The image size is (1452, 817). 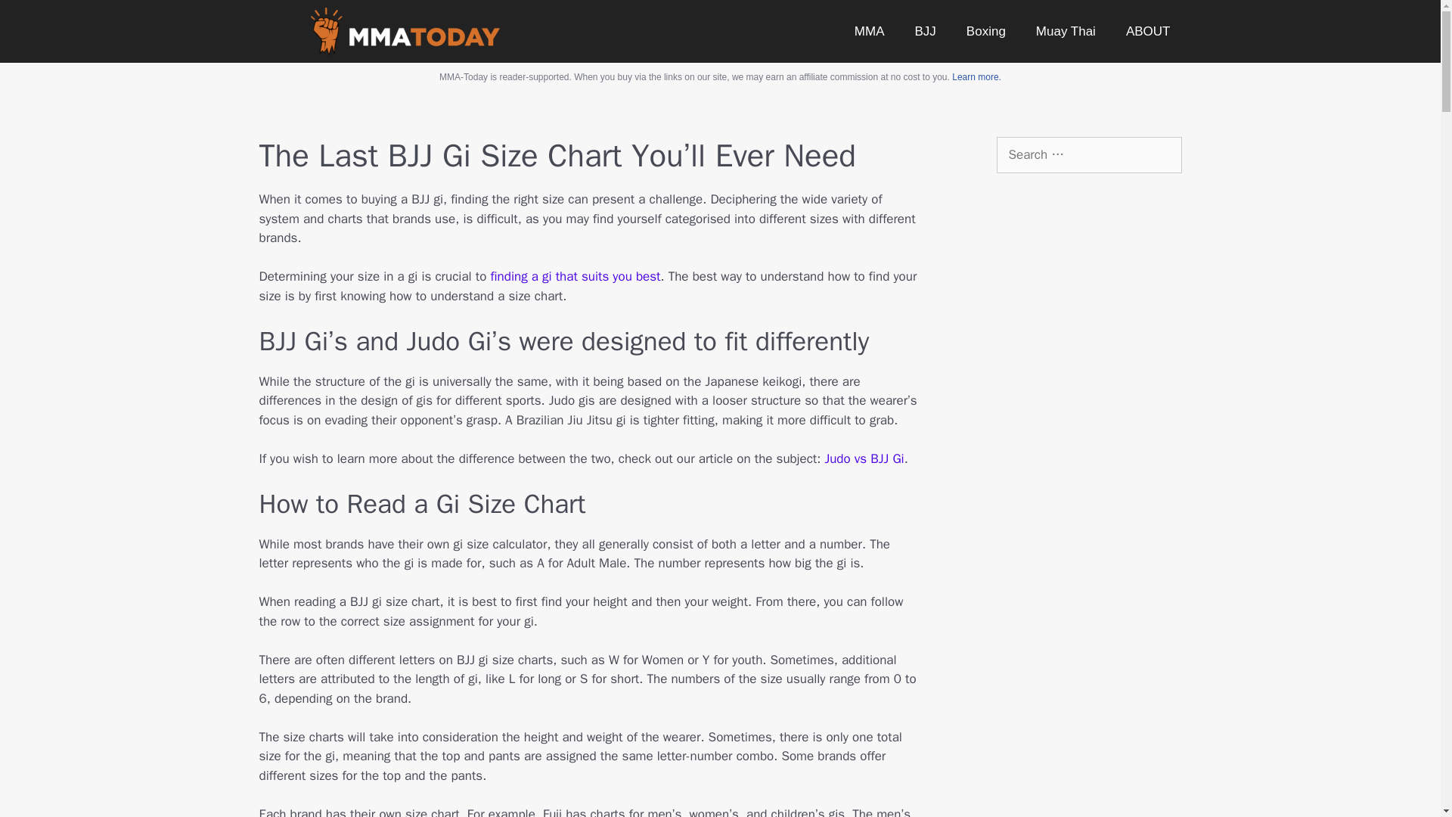 What do you see at coordinates (1148, 30) in the screenshot?
I see `ABOUT` at bounding box center [1148, 30].